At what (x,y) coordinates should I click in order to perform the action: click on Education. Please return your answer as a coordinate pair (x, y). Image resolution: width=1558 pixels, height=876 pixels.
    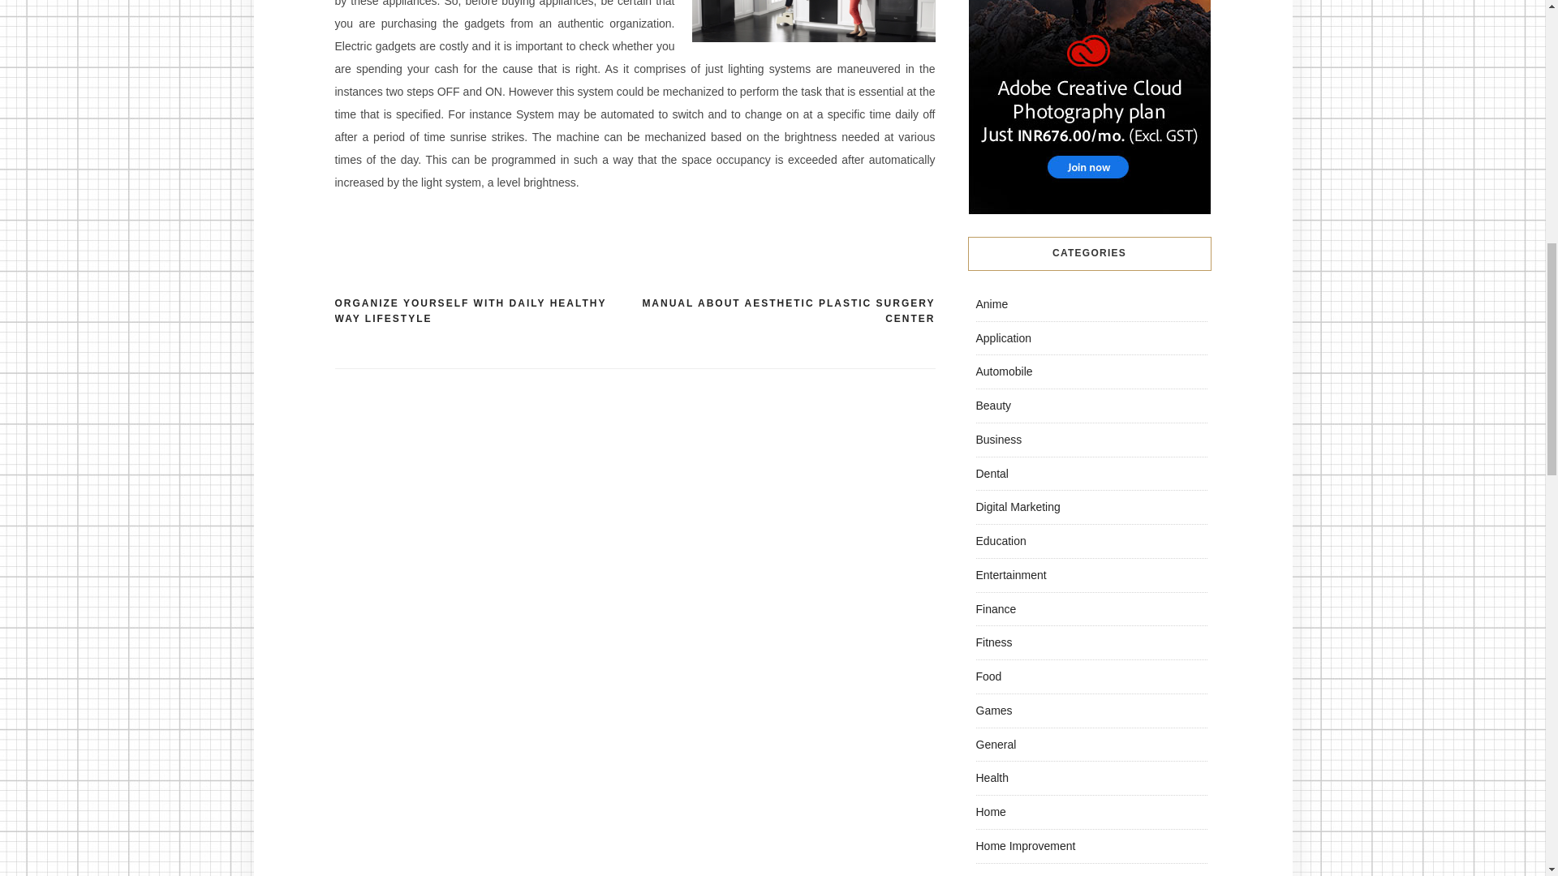
    Looking at the image, I should click on (1000, 540).